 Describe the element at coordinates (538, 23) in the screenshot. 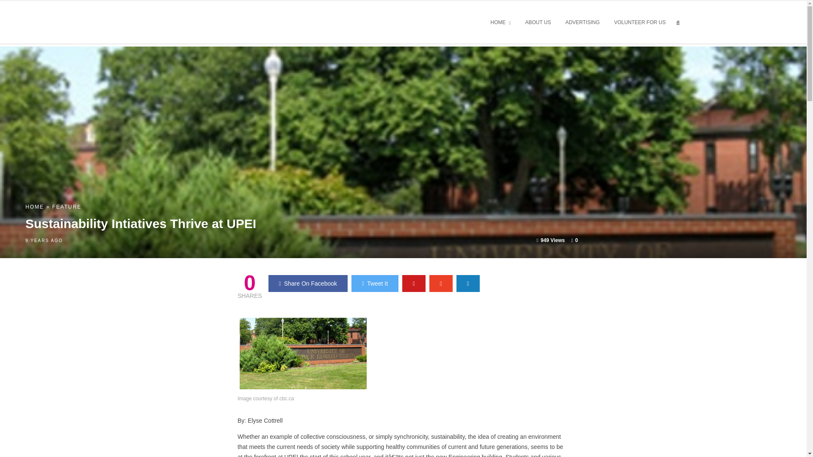

I see `ABOUT US` at that location.